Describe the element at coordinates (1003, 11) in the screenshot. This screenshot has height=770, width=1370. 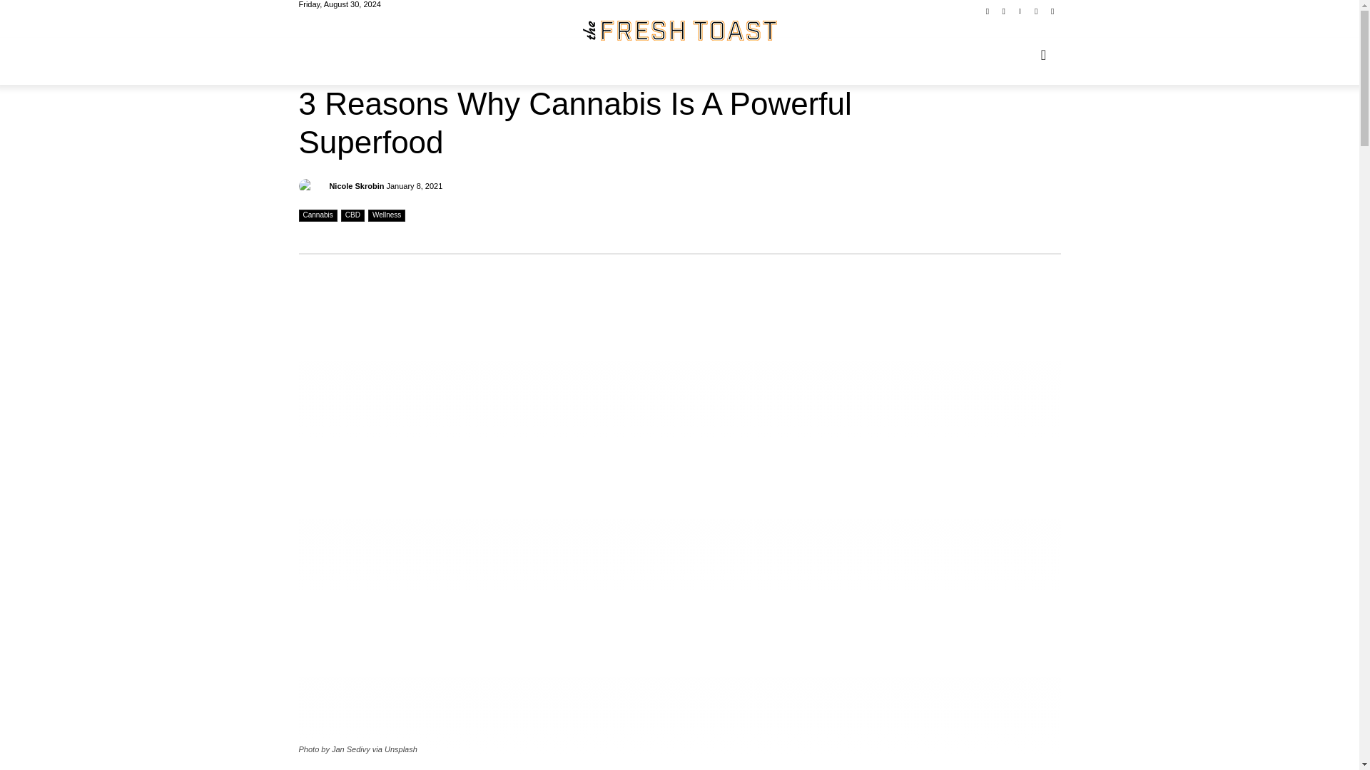
I see `Instagram` at that location.